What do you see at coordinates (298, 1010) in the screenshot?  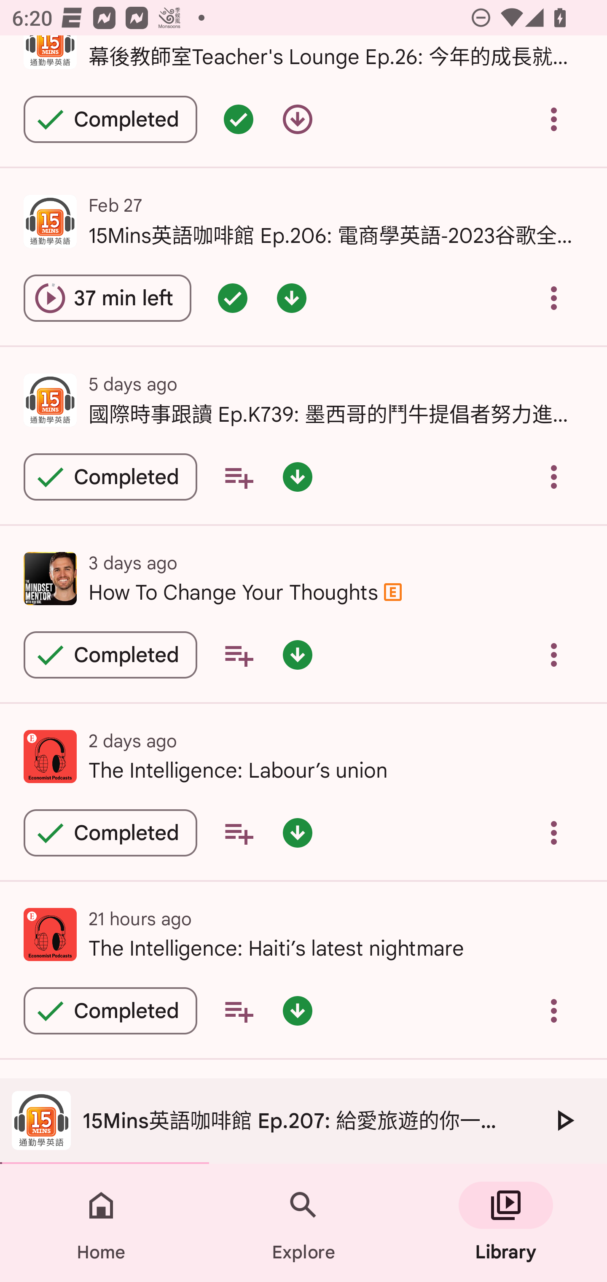 I see `Episode downloaded - double tap for options` at bounding box center [298, 1010].